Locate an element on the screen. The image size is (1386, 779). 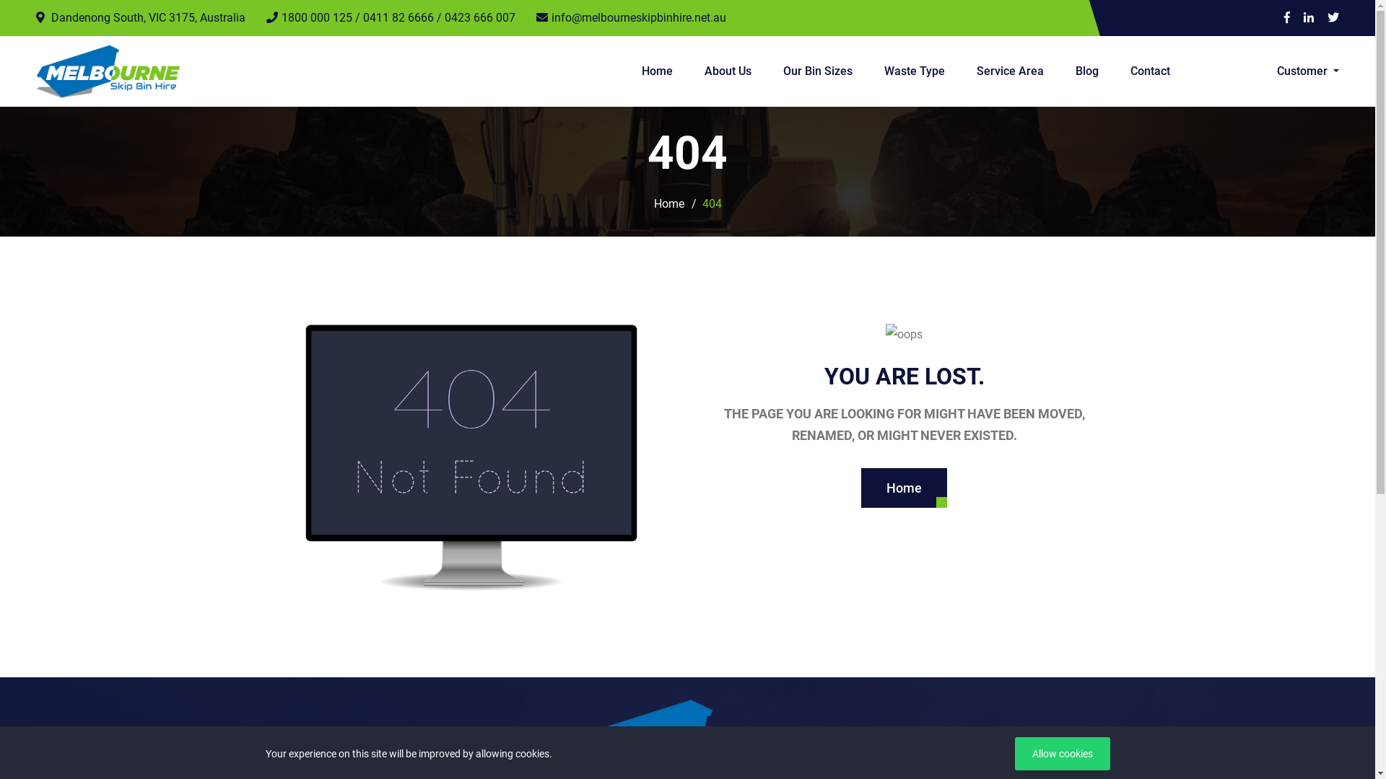
Home is located at coordinates (904, 488).